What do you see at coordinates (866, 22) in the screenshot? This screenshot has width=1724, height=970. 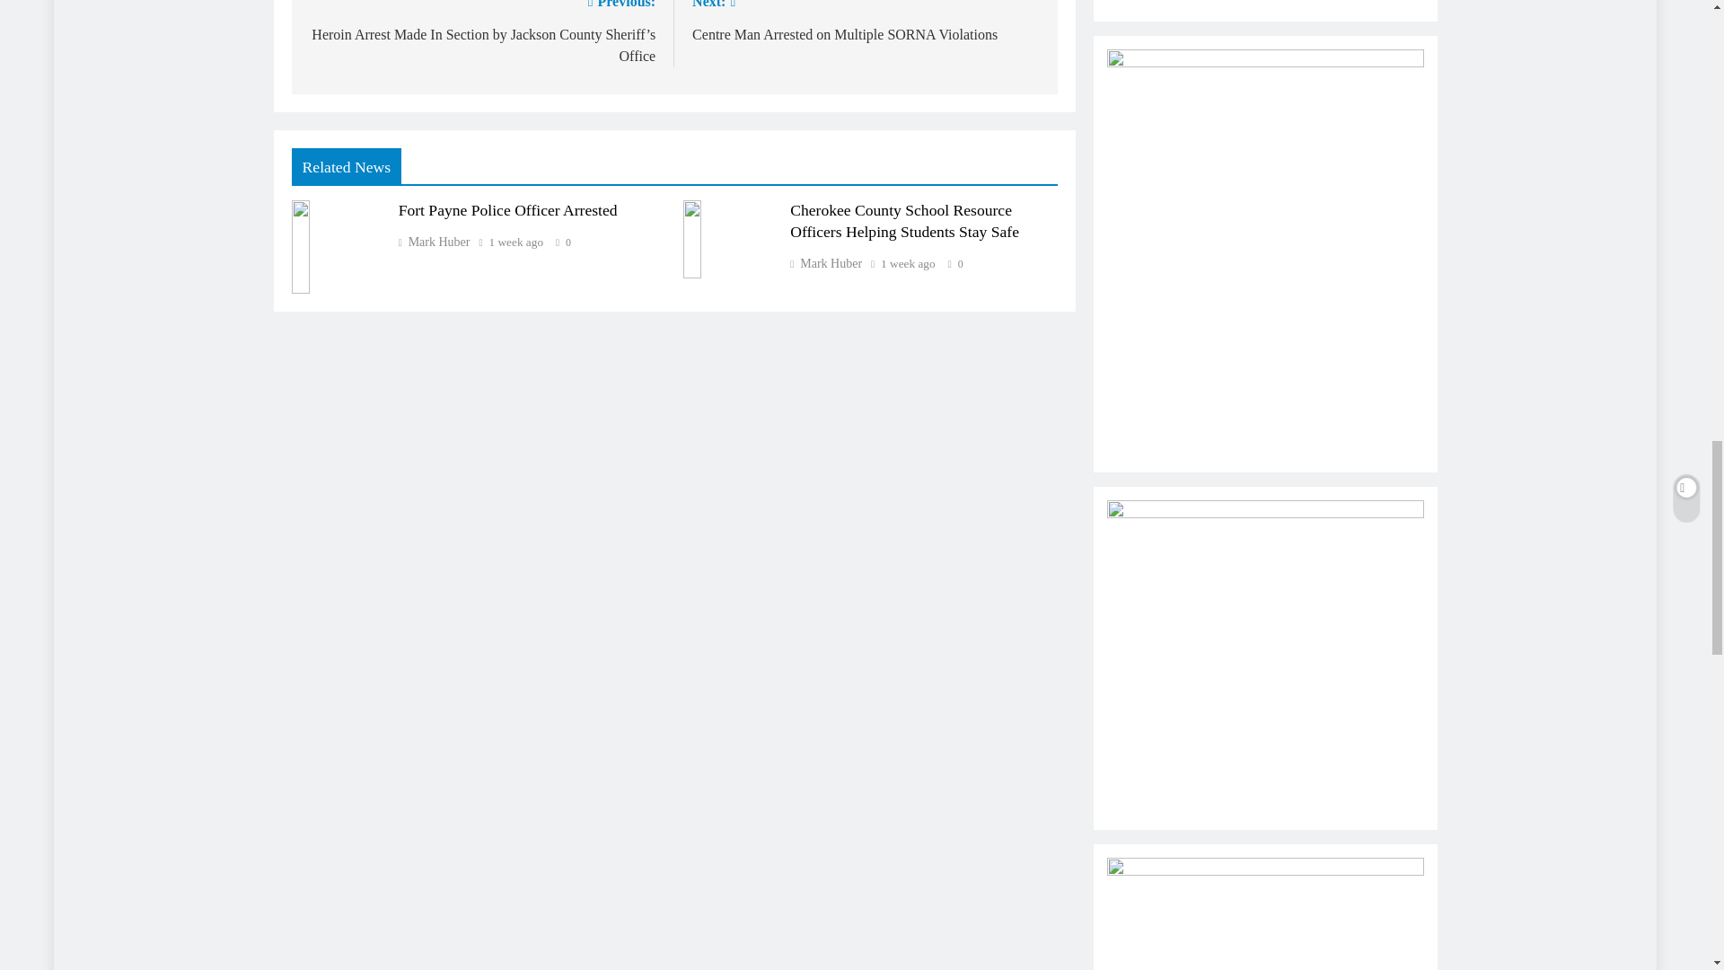 I see `1 week ago` at bounding box center [866, 22].